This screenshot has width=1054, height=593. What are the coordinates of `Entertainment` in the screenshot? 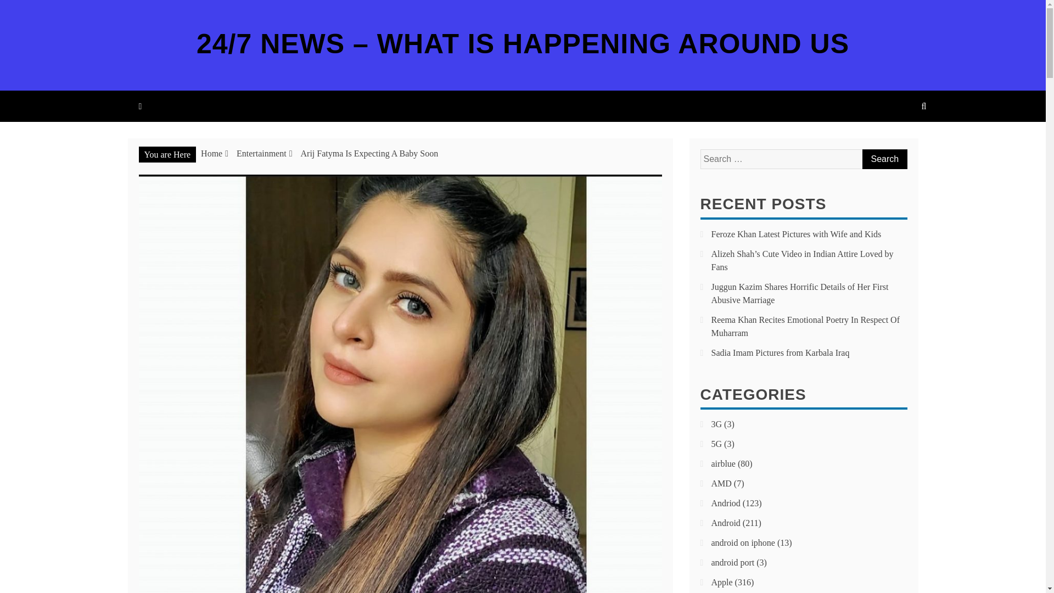 It's located at (261, 154).